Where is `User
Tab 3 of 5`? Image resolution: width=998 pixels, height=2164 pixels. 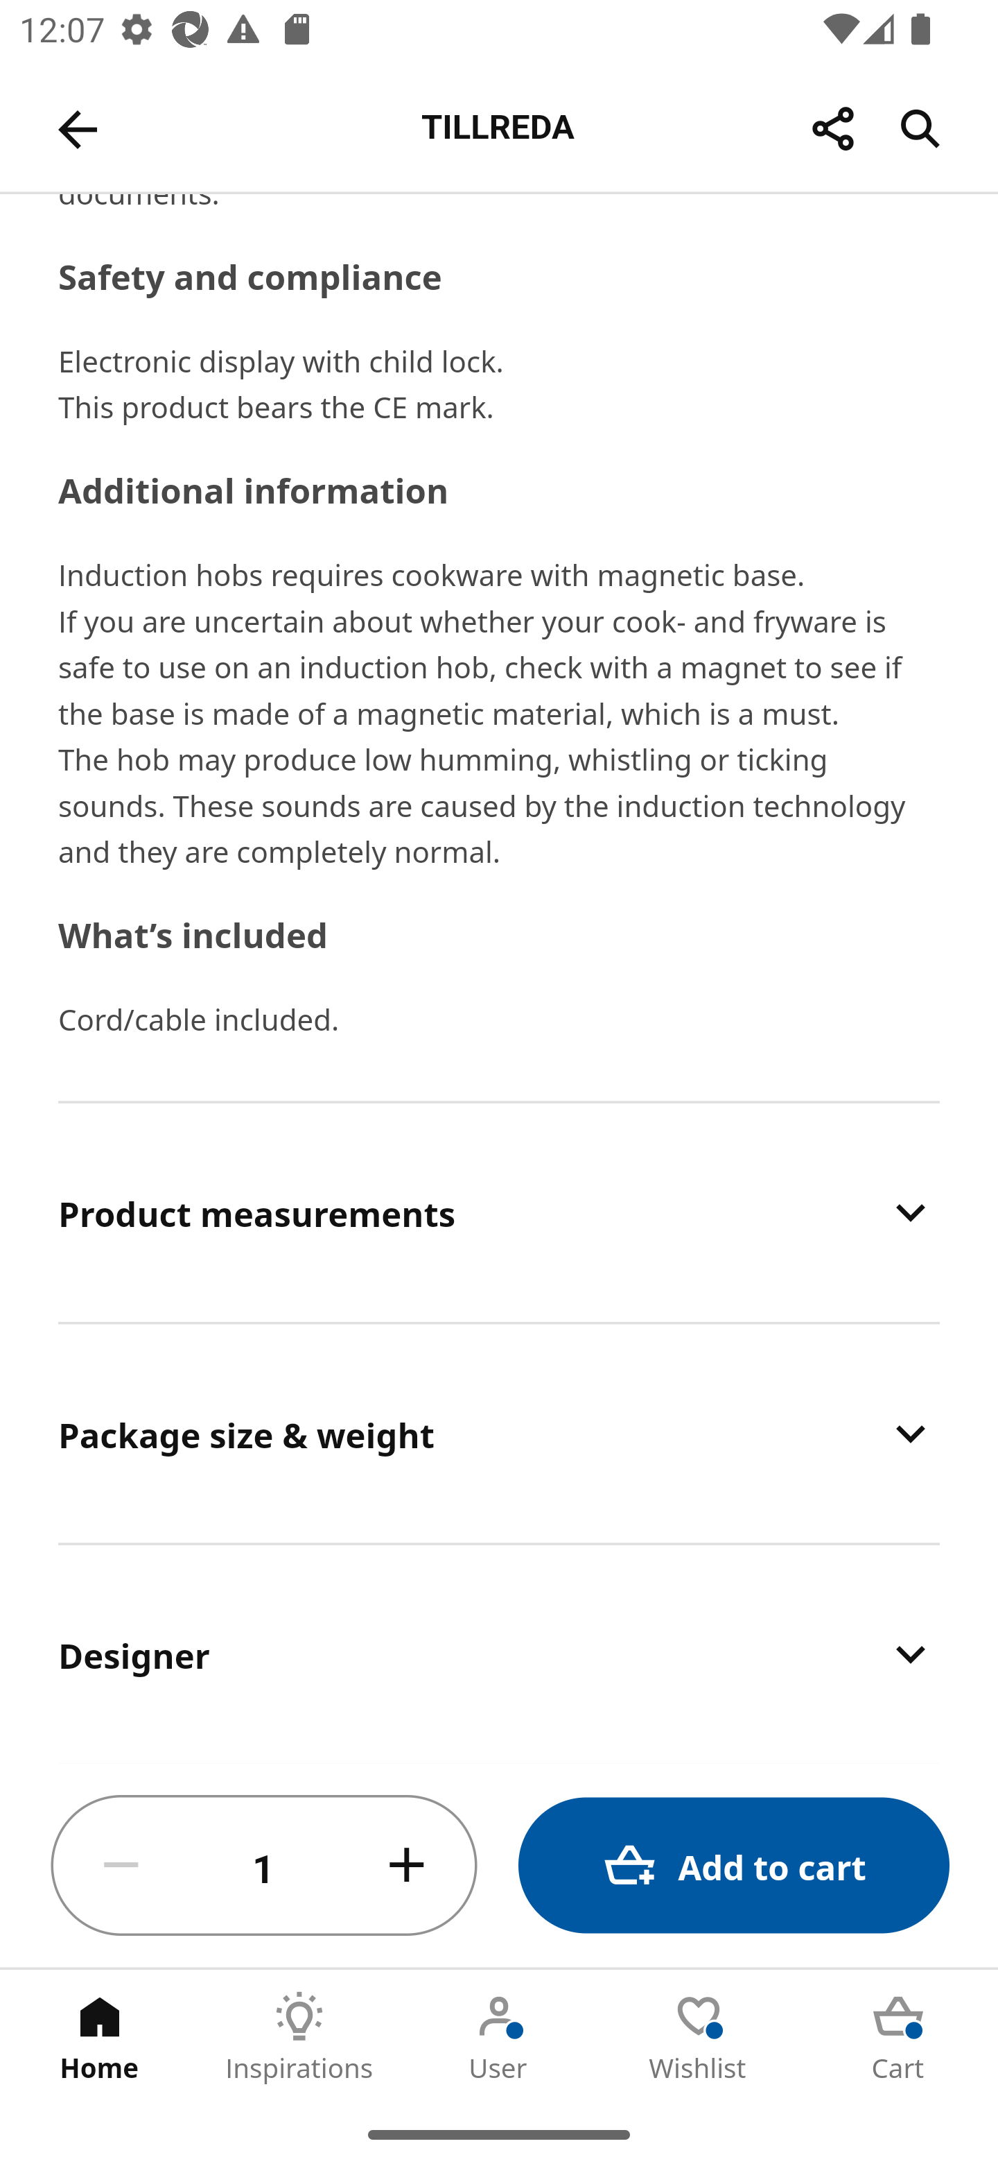 User
Tab 3 of 5 is located at coordinates (499, 2037).